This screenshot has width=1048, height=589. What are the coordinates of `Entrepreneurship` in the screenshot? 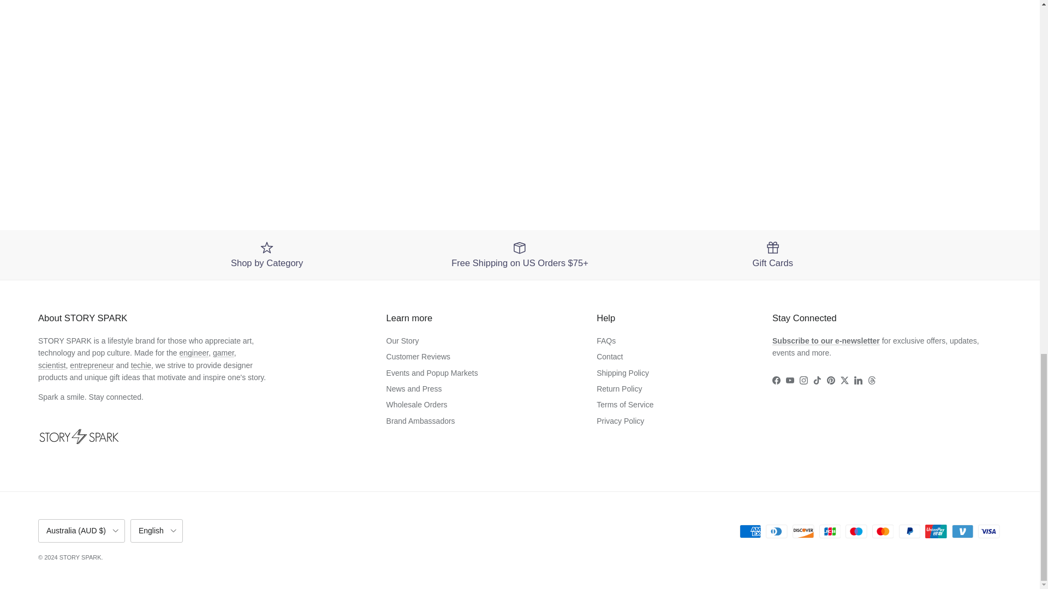 It's located at (92, 365).